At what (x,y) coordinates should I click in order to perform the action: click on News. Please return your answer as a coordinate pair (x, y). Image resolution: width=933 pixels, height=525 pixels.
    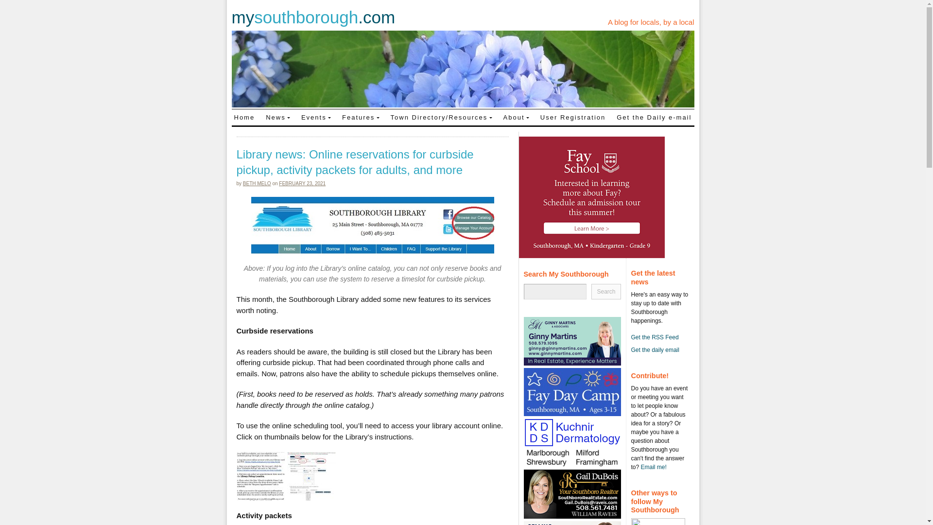
    Looking at the image, I should click on (278, 117).